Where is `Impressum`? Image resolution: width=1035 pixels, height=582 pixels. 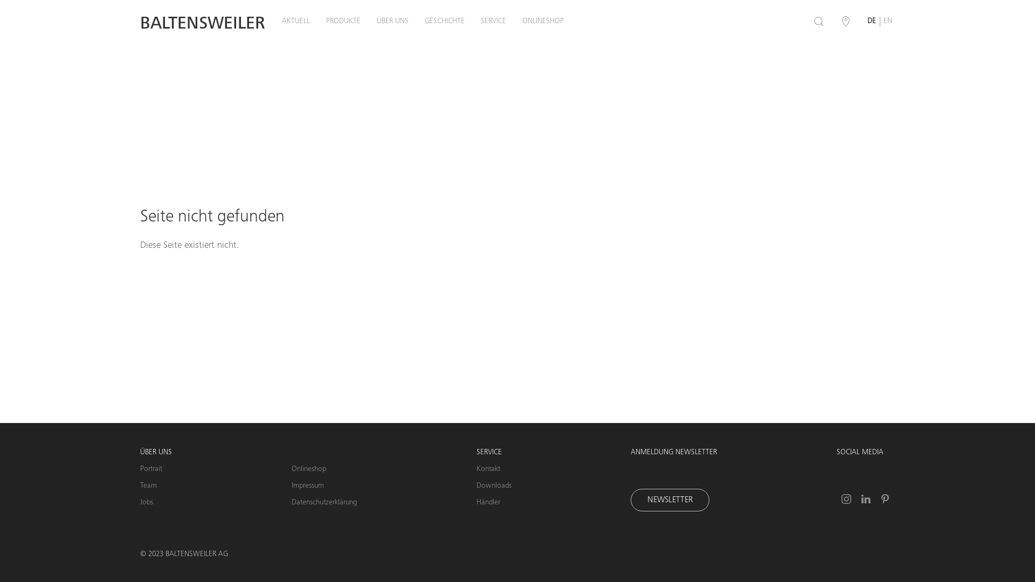
Impressum is located at coordinates (325, 486).